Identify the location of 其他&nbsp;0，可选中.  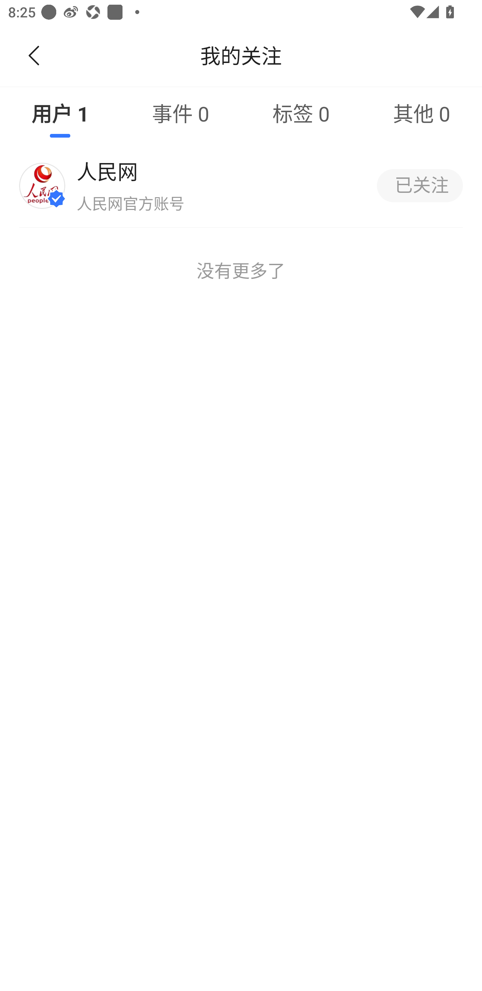
(422, 113).